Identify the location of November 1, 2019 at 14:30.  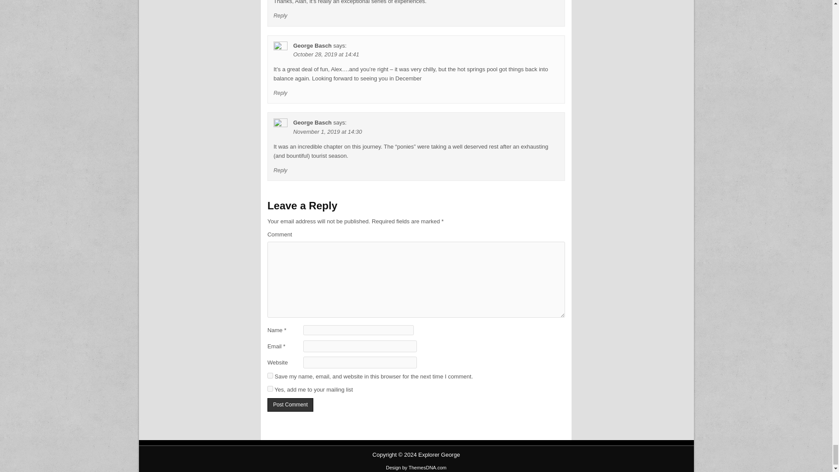
(328, 131).